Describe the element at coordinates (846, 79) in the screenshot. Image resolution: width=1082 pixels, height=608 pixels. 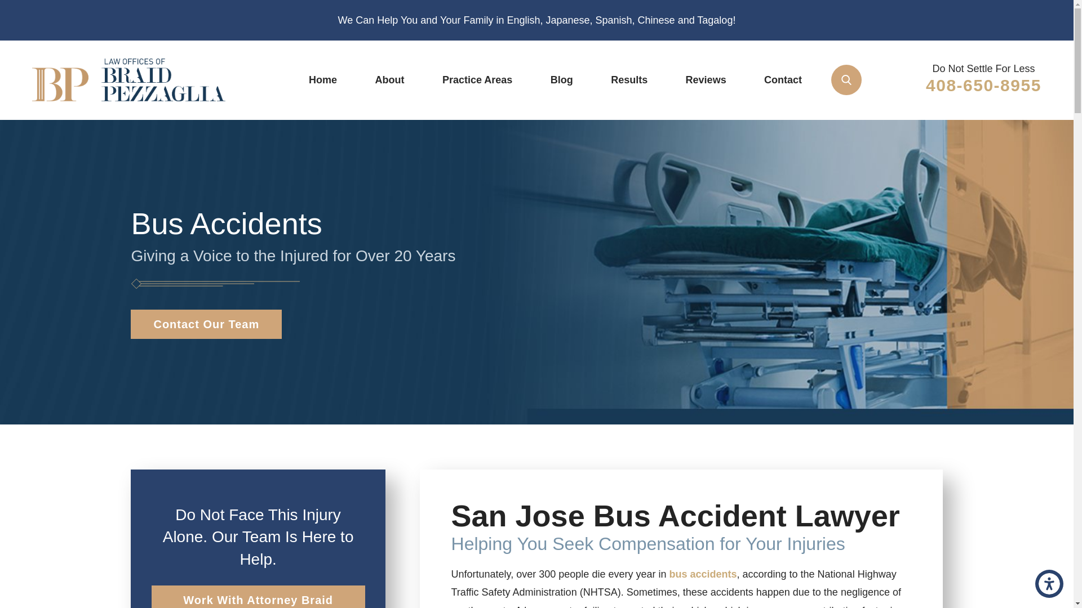
I see `Search Our Site` at that location.